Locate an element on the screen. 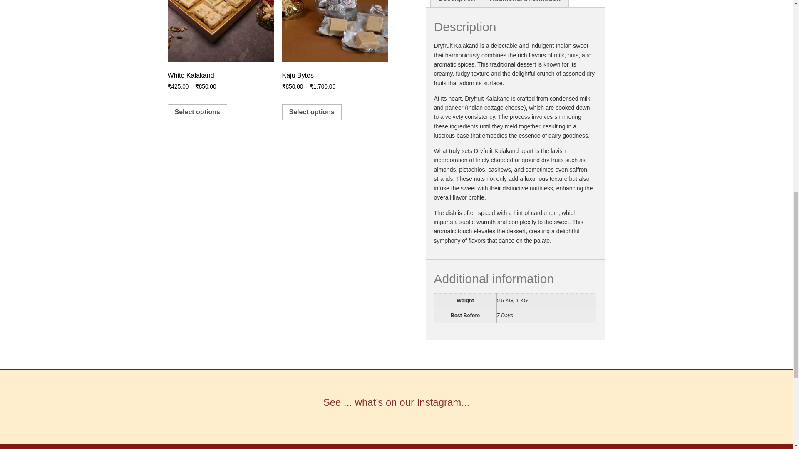  Description is located at coordinates (456, 4).